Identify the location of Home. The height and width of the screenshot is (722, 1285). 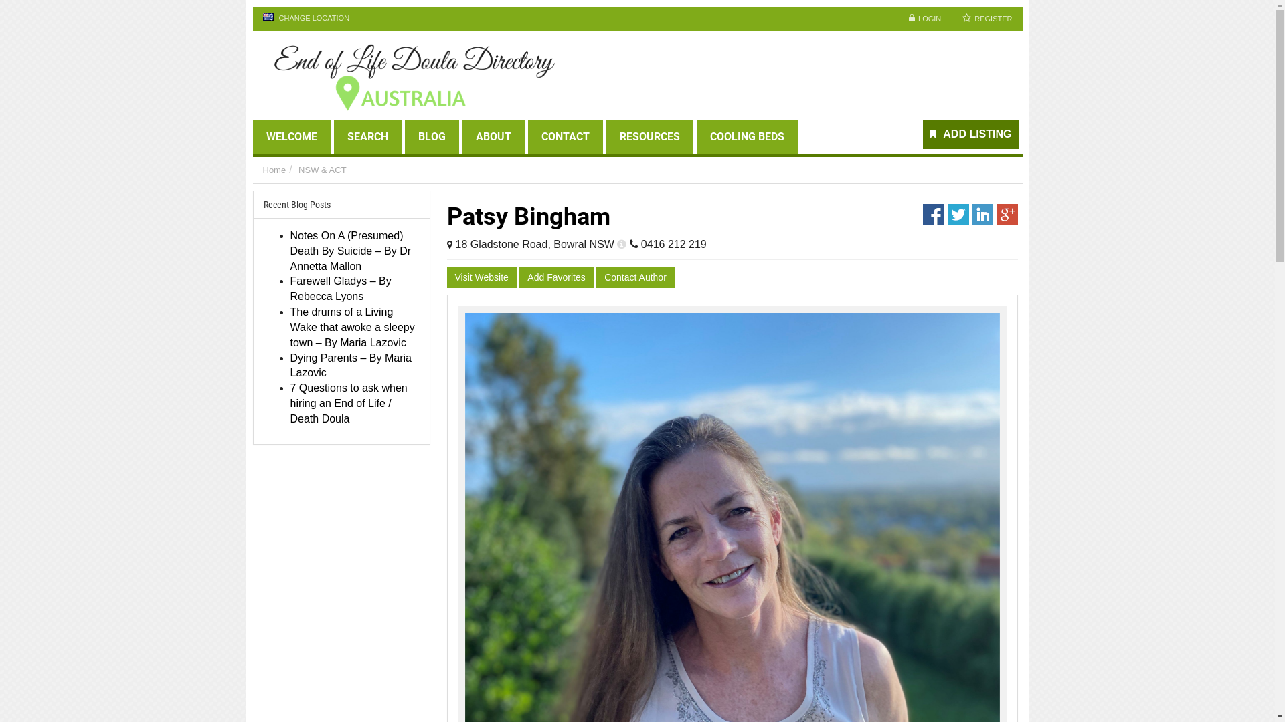
(274, 170).